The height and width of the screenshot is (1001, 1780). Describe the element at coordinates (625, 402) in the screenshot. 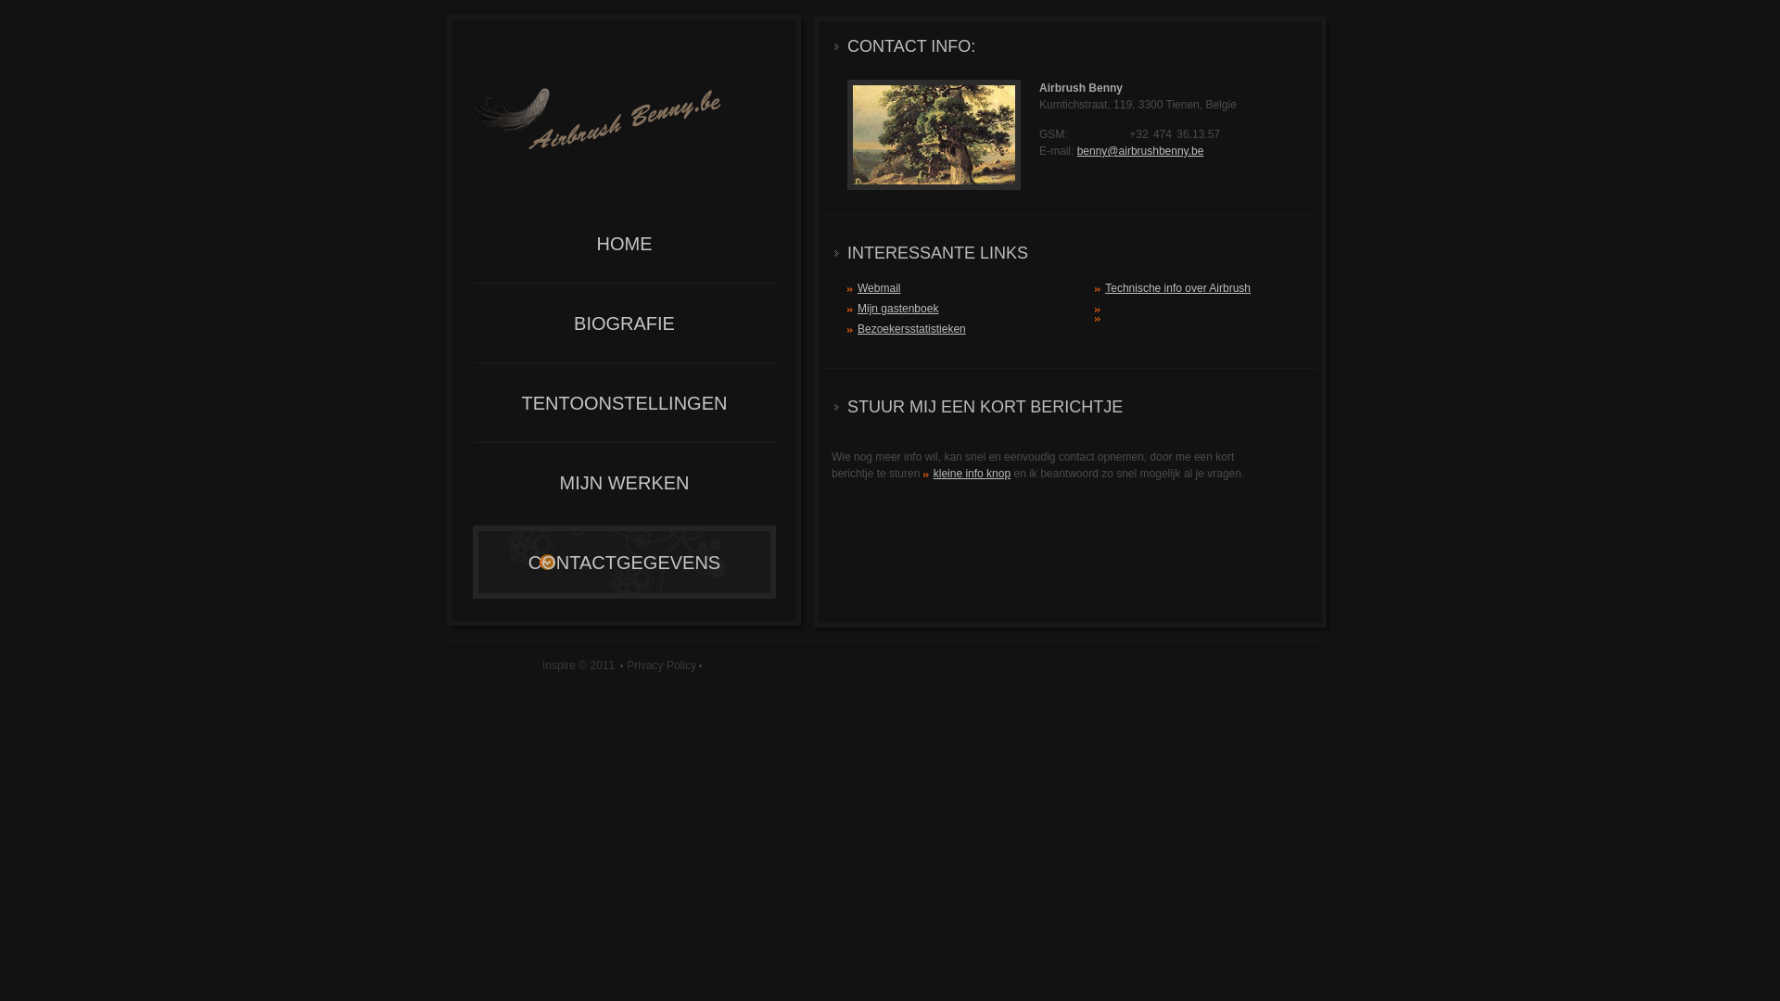

I see `TENTOONSTELLINGEN` at that location.